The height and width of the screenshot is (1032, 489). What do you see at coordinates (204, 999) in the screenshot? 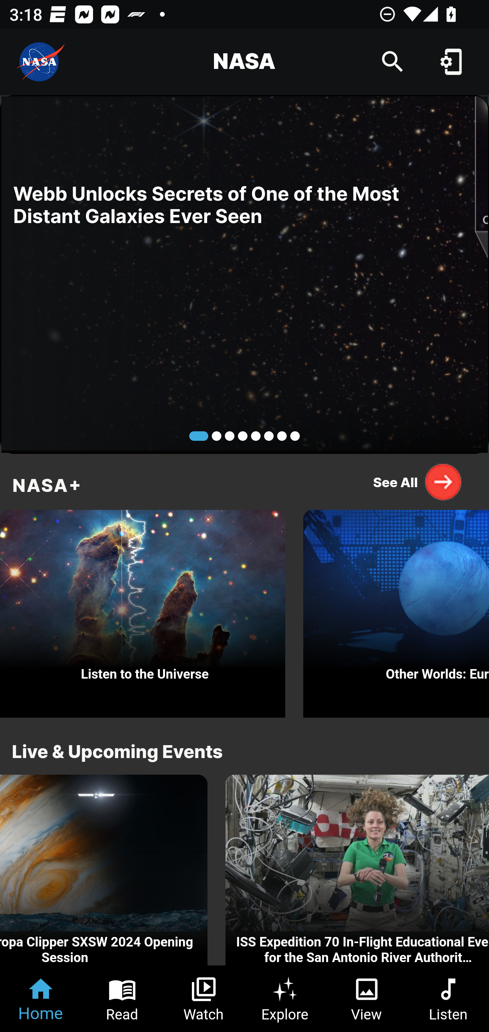
I see `Watch
Tab 3 of 6` at bounding box center [204, 999].